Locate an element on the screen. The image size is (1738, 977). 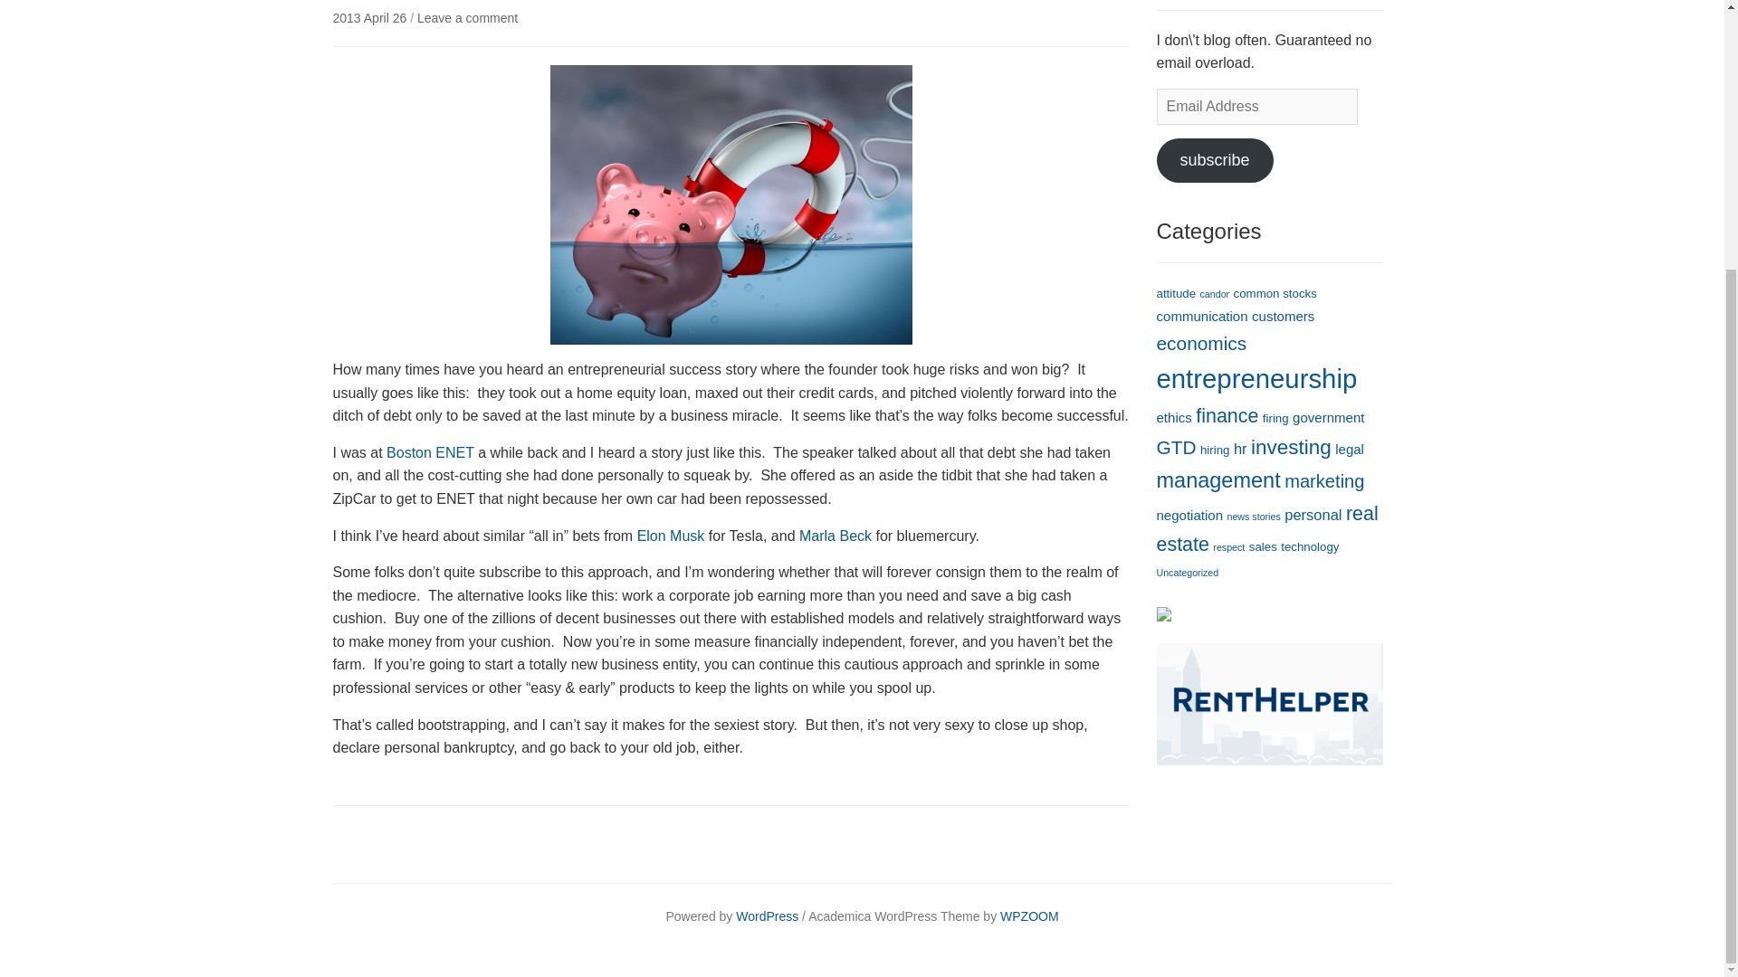
firing is located at coordinates (1276, 418).